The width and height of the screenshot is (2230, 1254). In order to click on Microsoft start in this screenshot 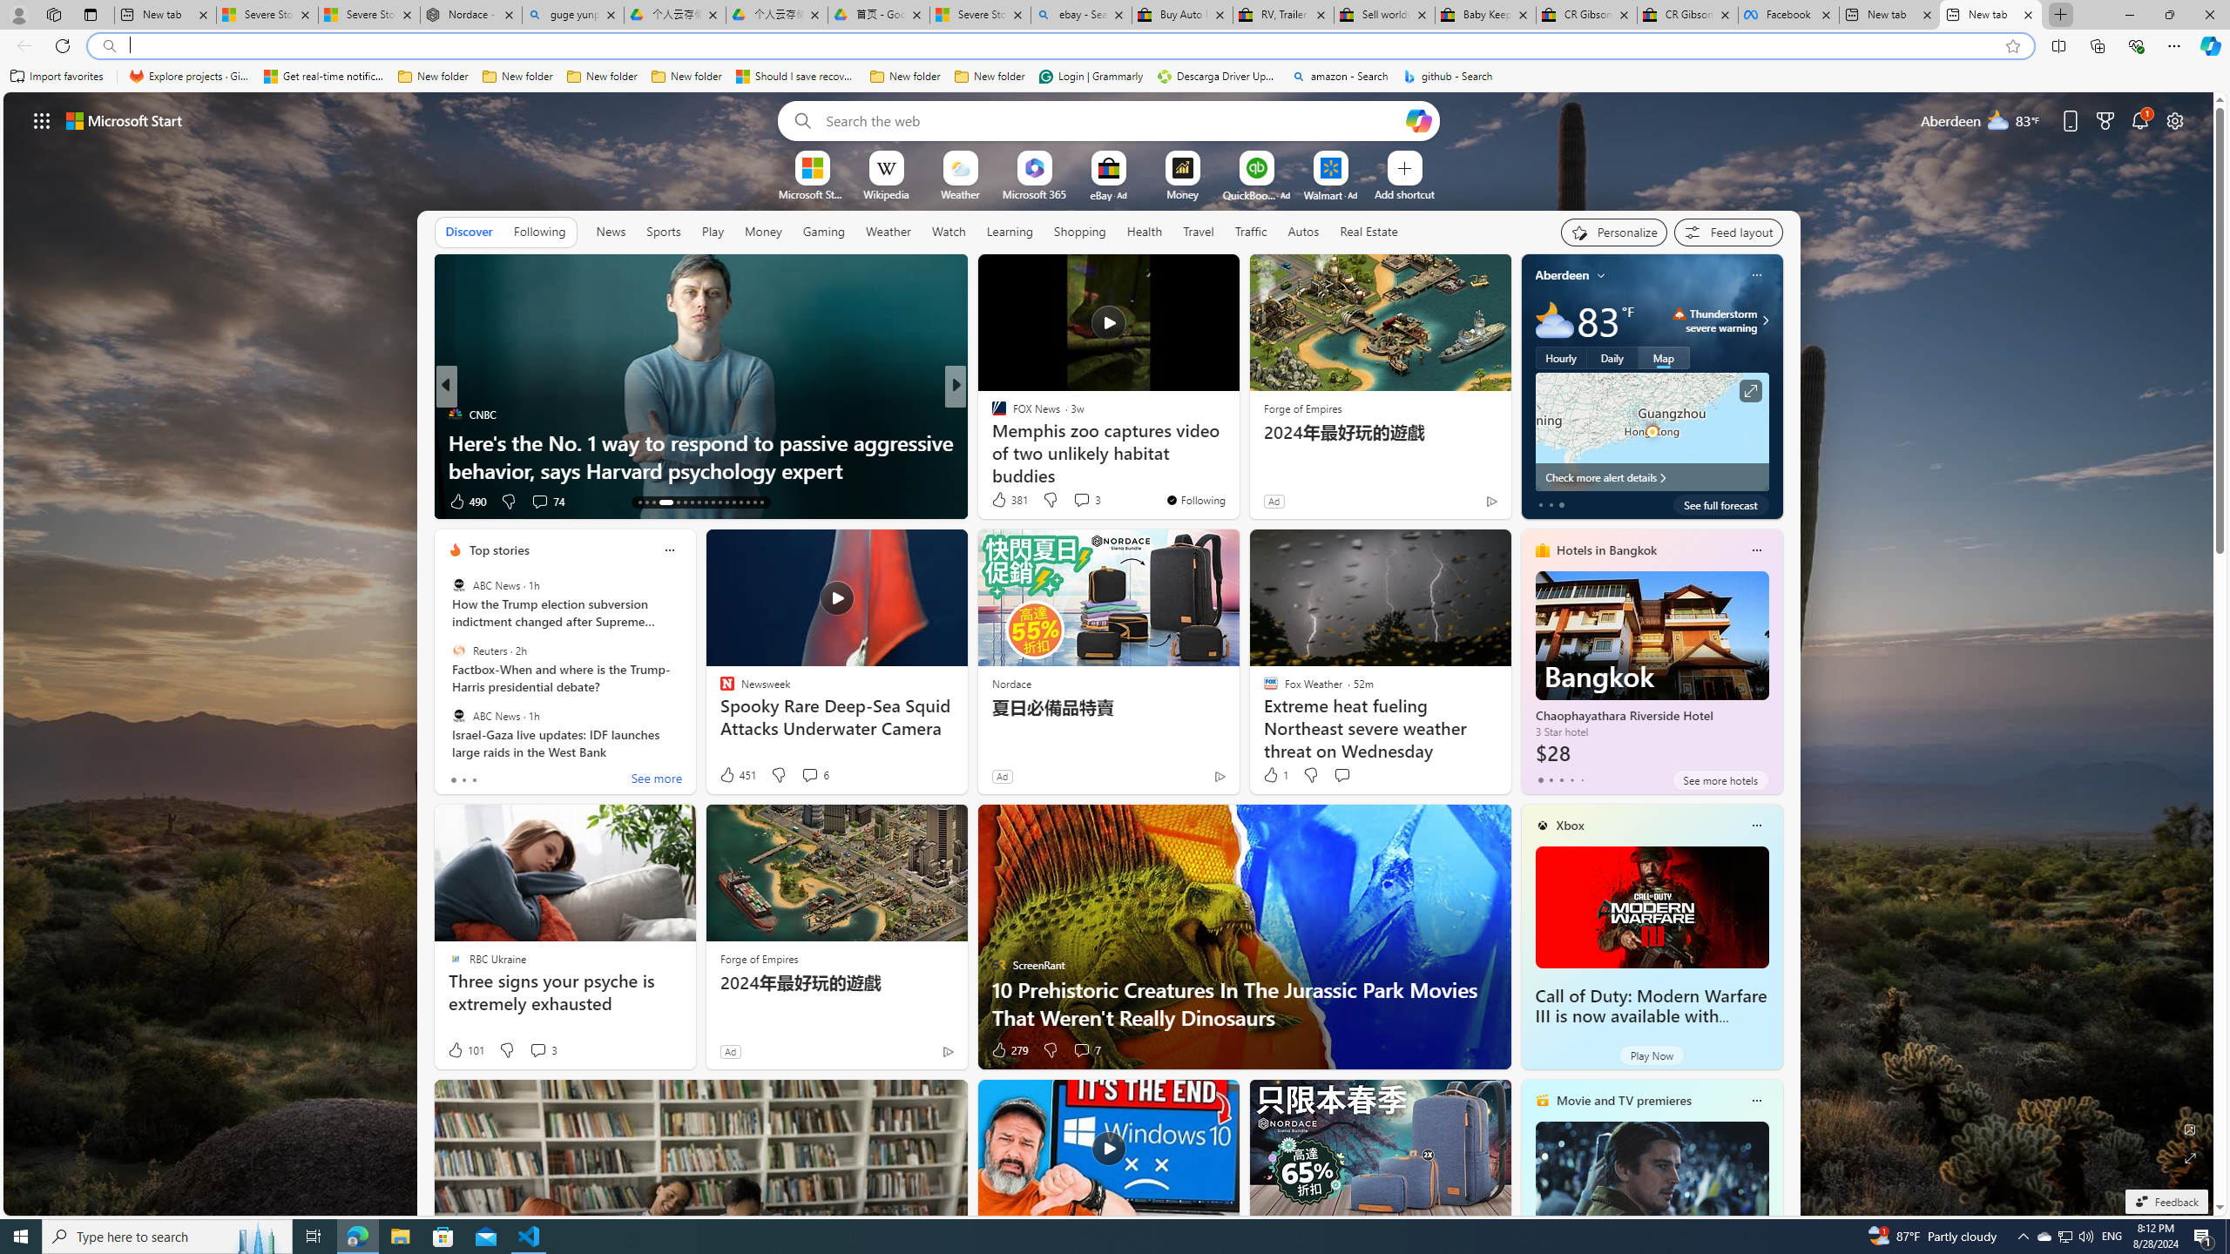, I will do `click(125, 120)`.